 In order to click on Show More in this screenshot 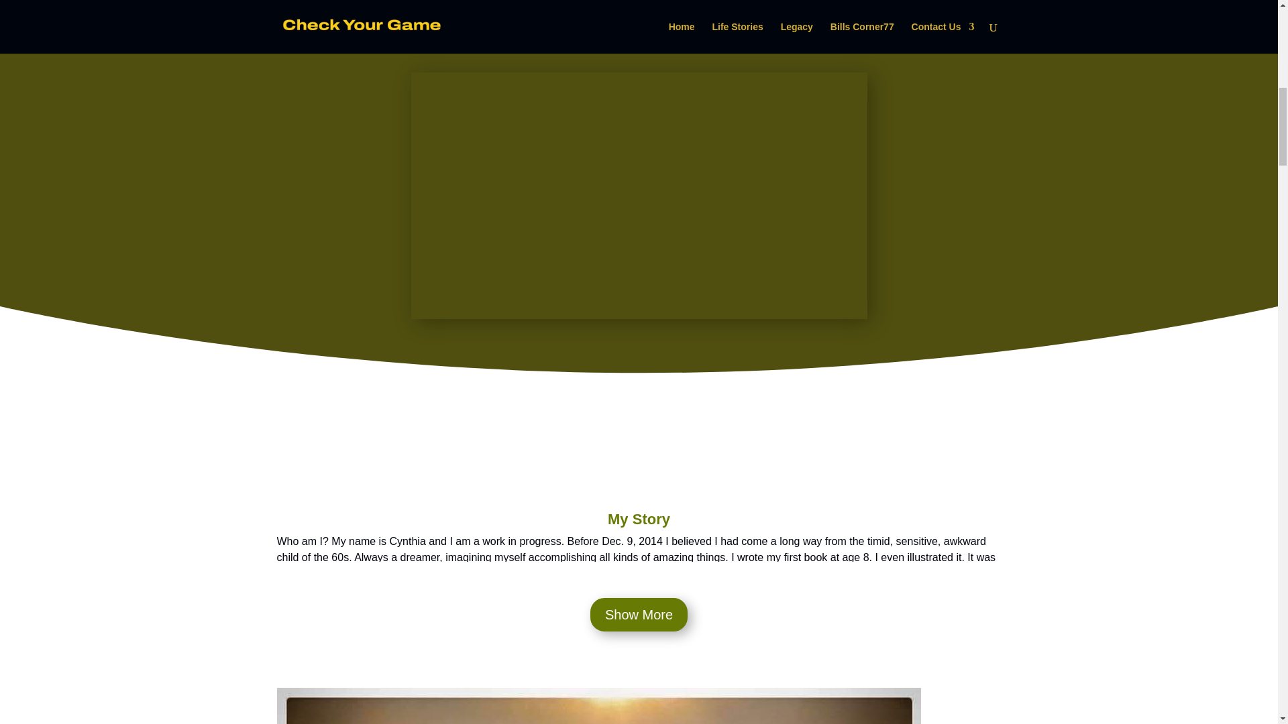, I will do `click(639, 614)`.